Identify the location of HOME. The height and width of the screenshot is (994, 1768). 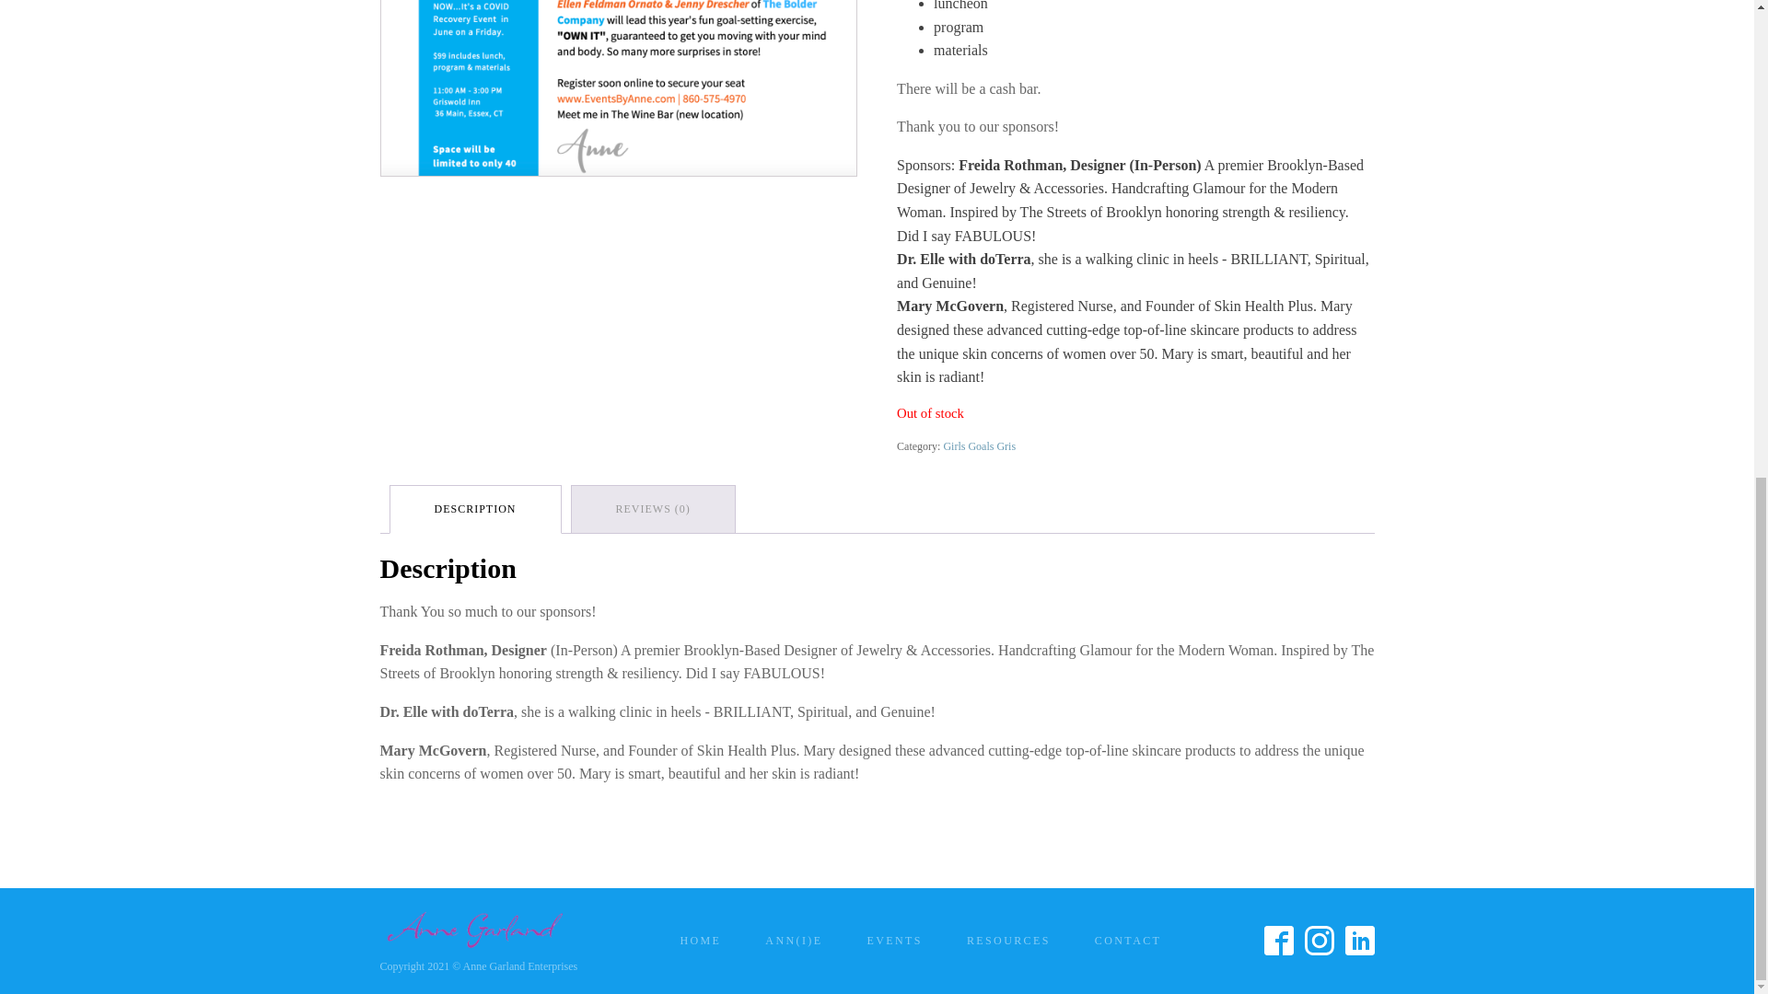
(700, 941).